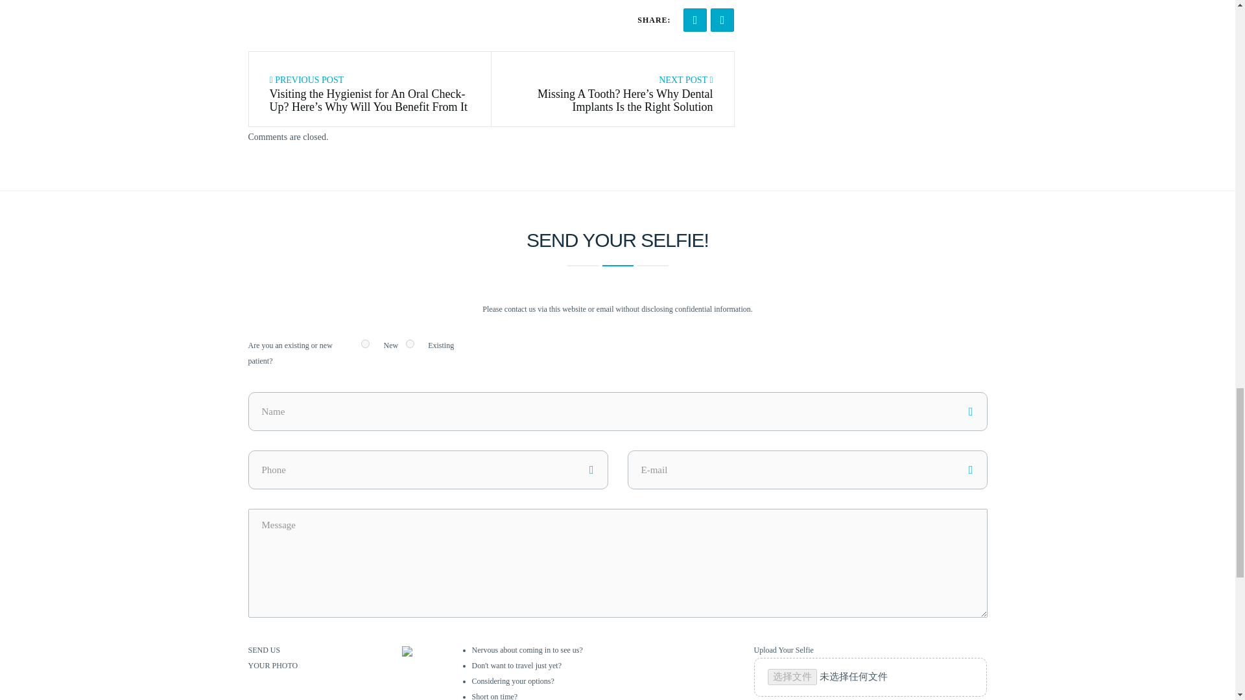  Describe the element at coordinates (410, 344) in the screenshot. I see `Existing` at that location.